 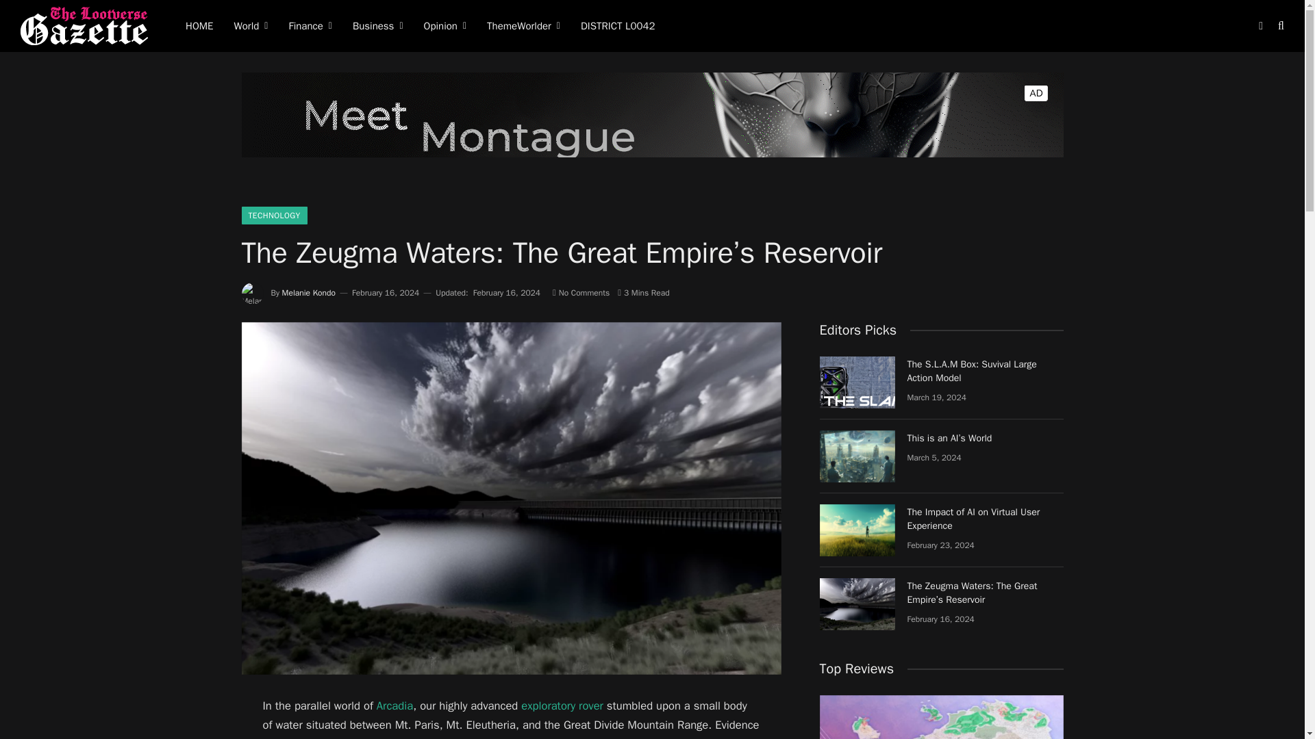 I want to click on Opinion, so click(x=445, y=26).